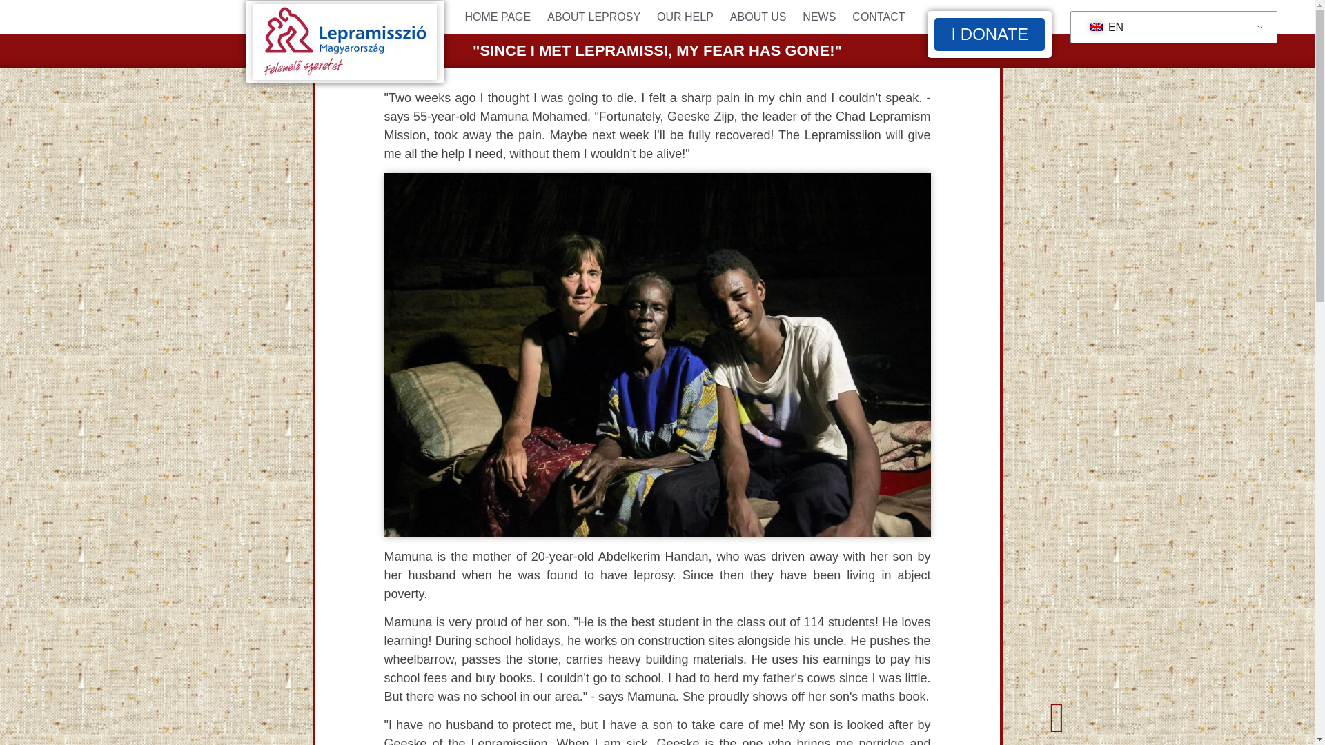 This screenshot has height=745, width=1325. What do you see at coordinates (1170, 28) in the screenshot?
I see `English` at bounding box center [1170, 28].